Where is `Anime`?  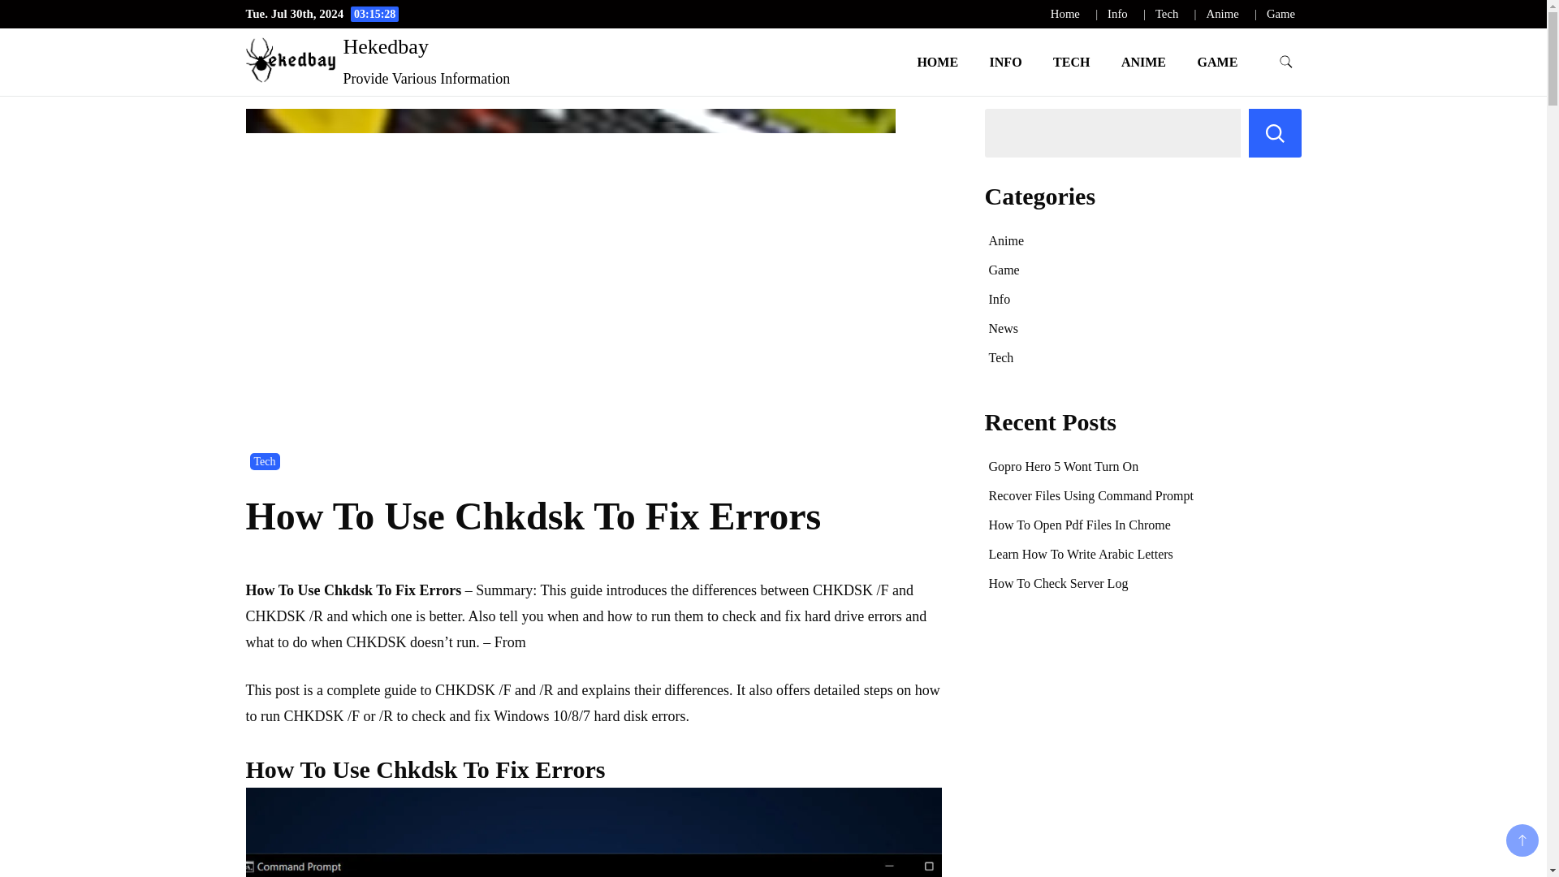
Anime is located at coordinates (1006, 240).